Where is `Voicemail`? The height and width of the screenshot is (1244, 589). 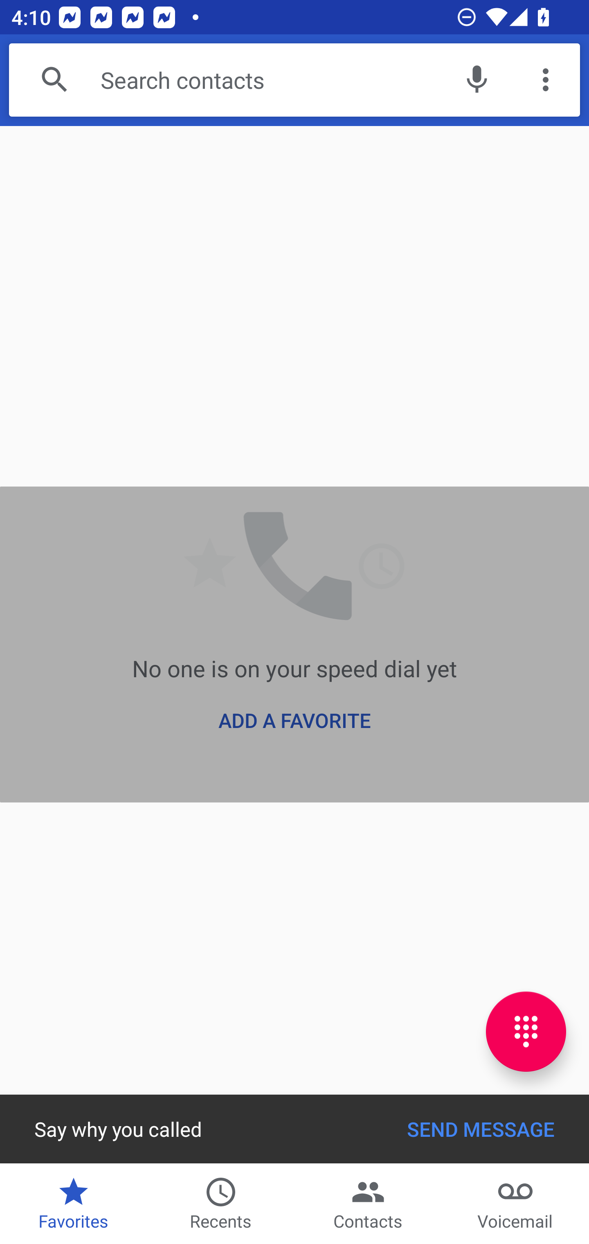
Voicemail is located at coordinates (515, 1203).